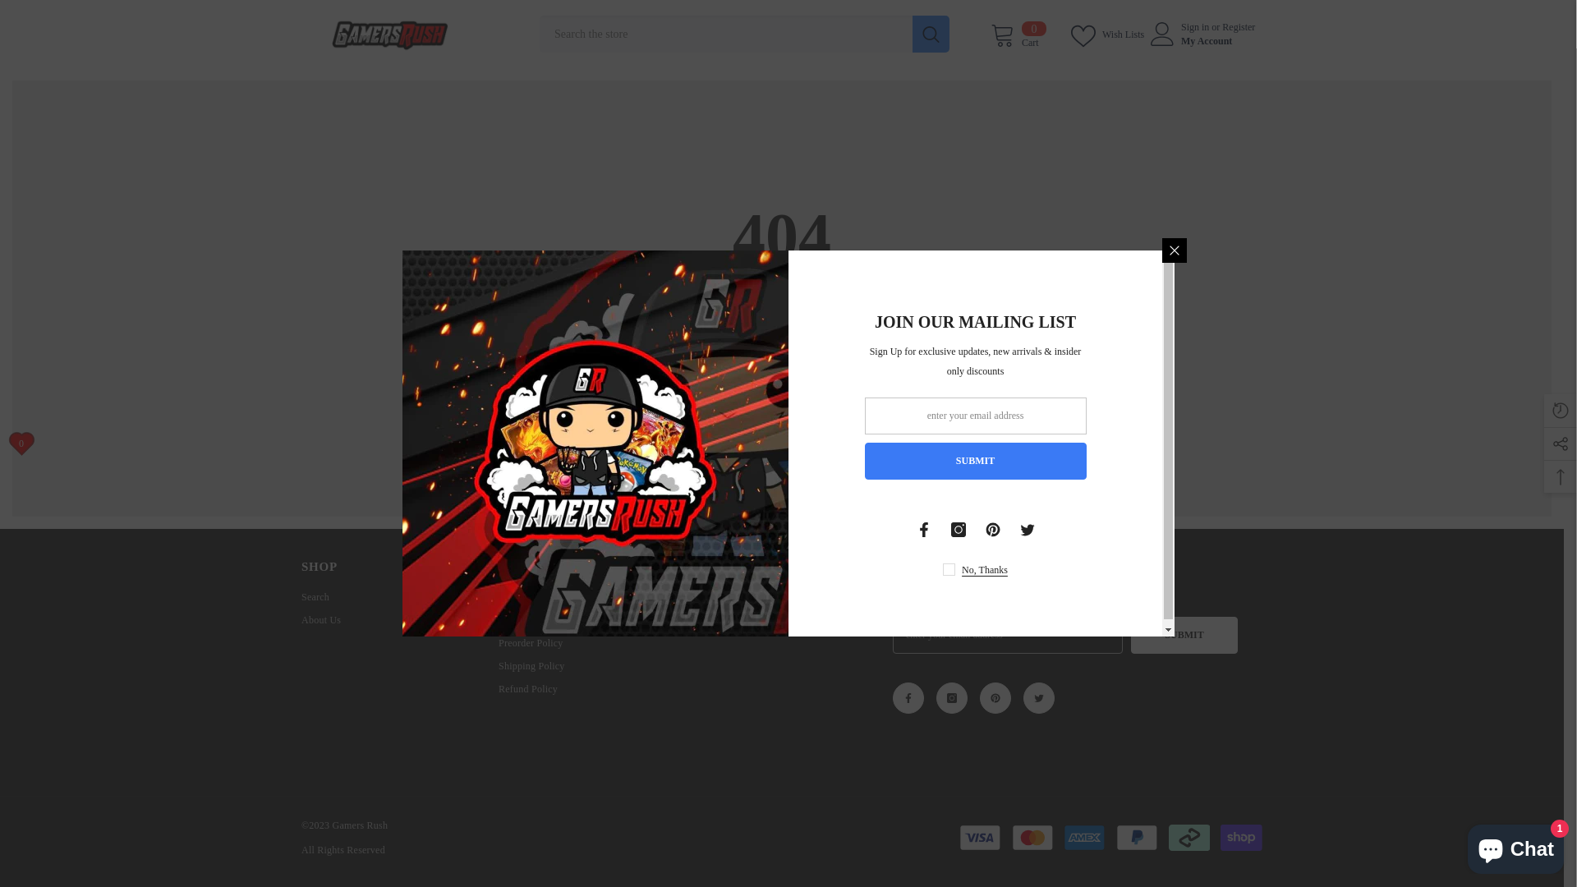 The width and height of the screenshot is (1577, 887). Describe the element at coordinates (719, 597) in the screenshot. I see `Contact Us` at that location.